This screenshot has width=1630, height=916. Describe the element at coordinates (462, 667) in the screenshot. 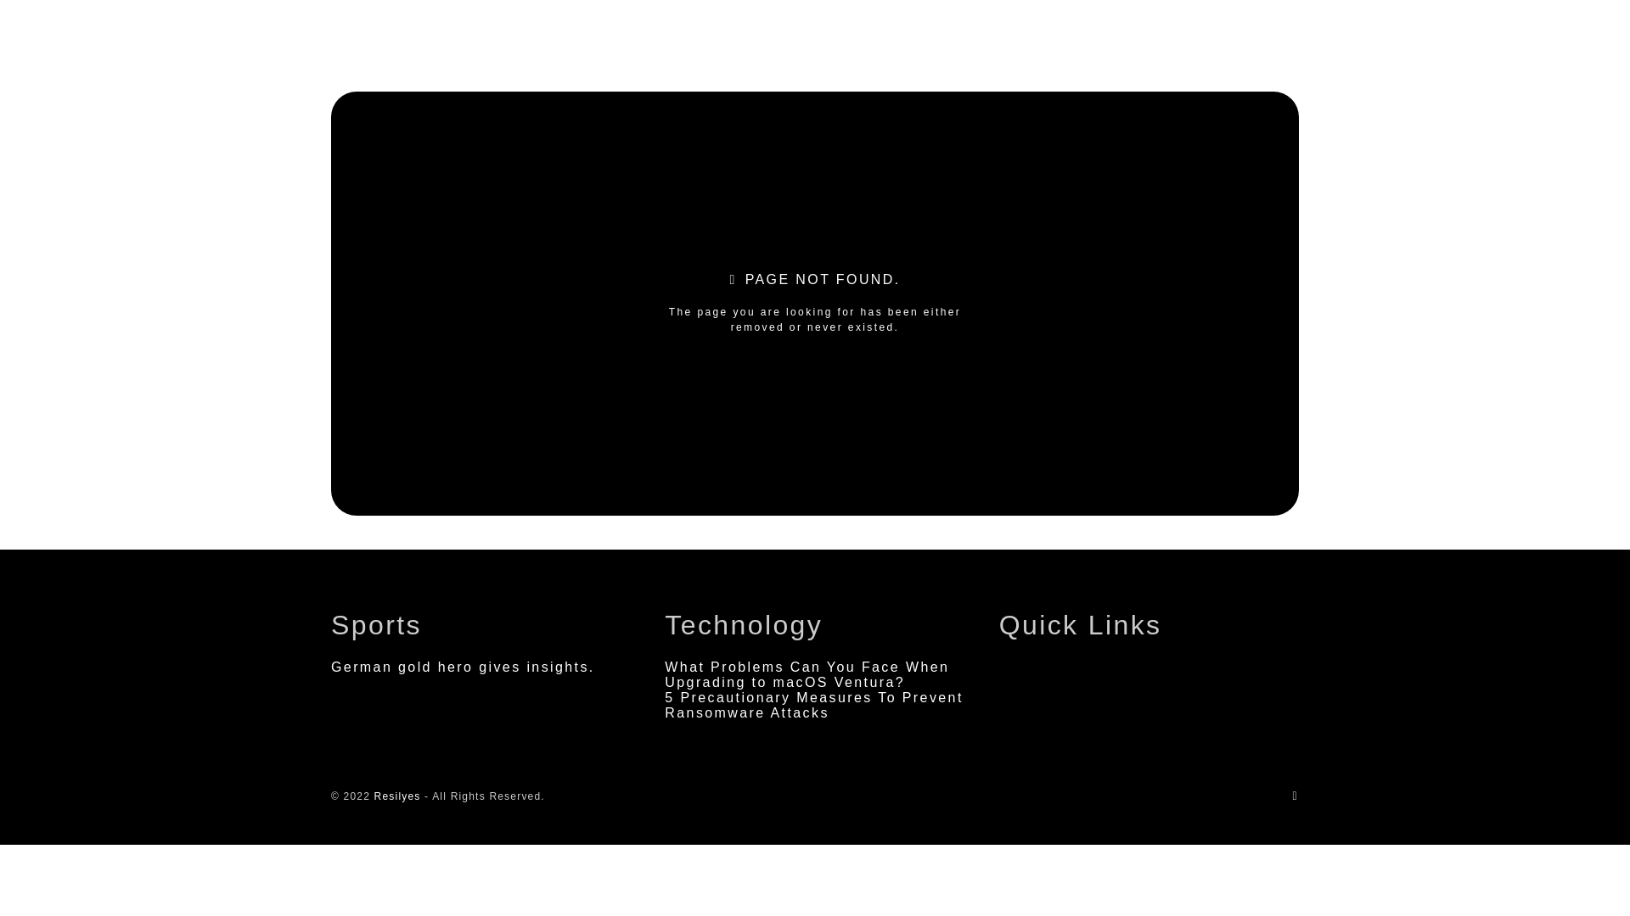

I see `German gold hero gives insights.` at that location.